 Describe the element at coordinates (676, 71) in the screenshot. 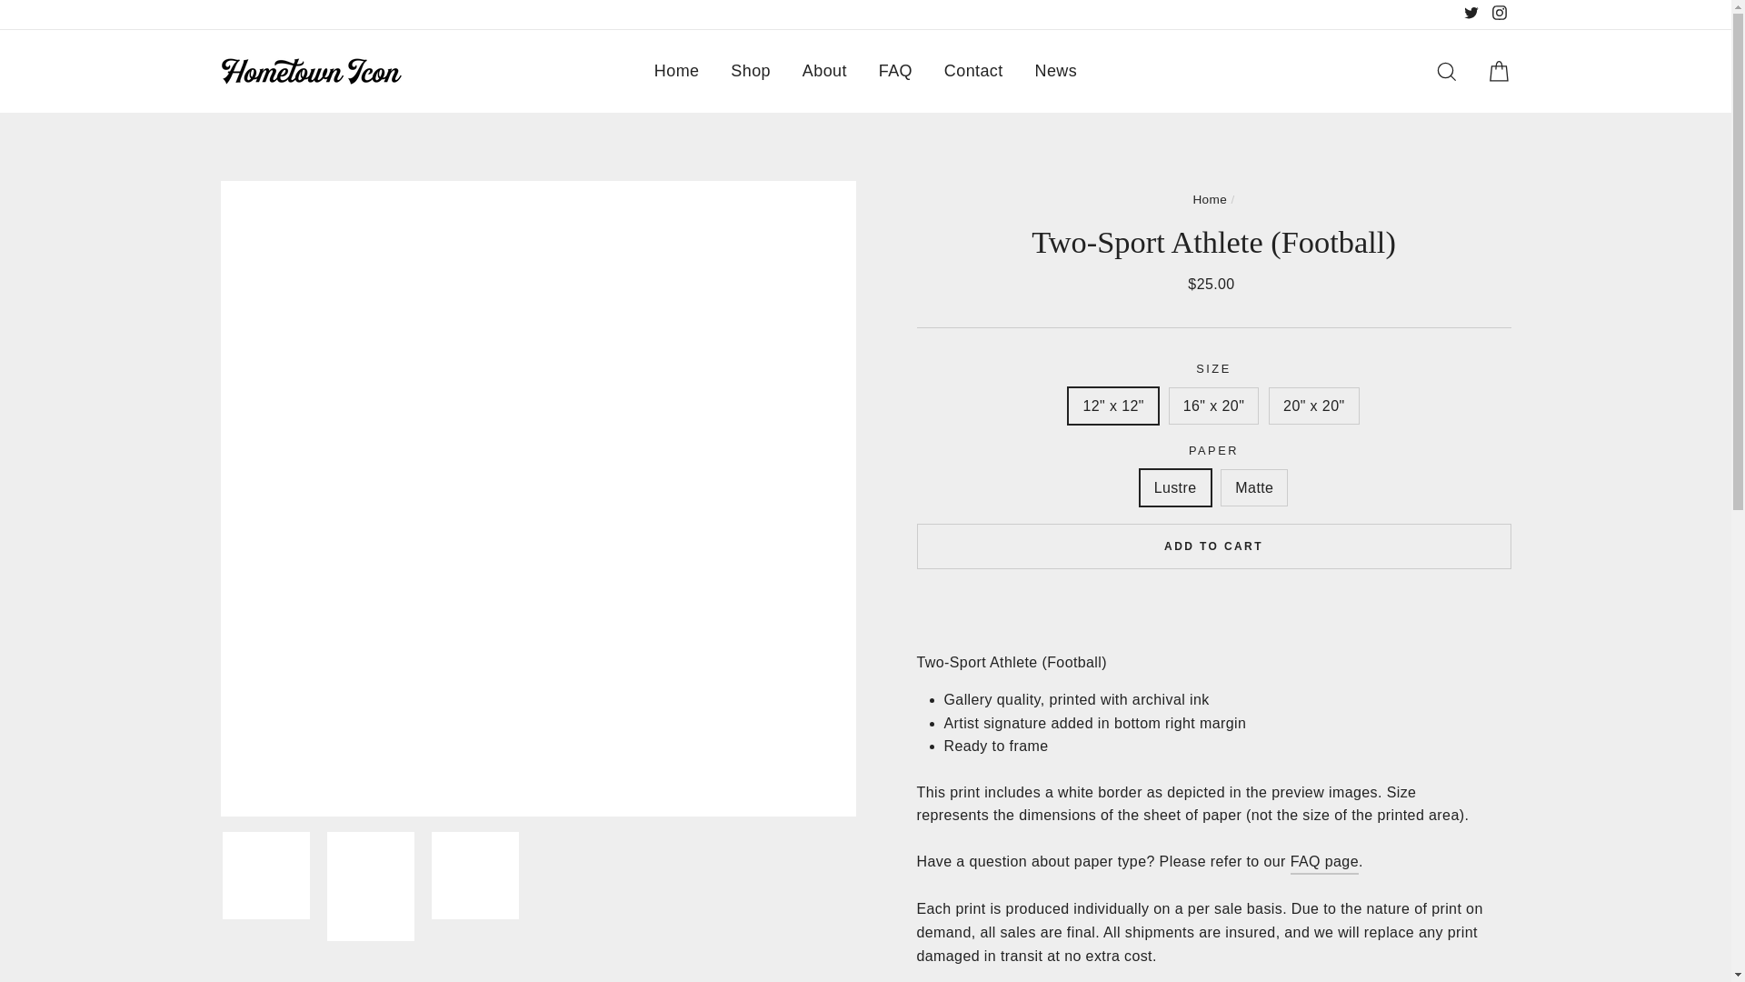

I see `Home` at that location.